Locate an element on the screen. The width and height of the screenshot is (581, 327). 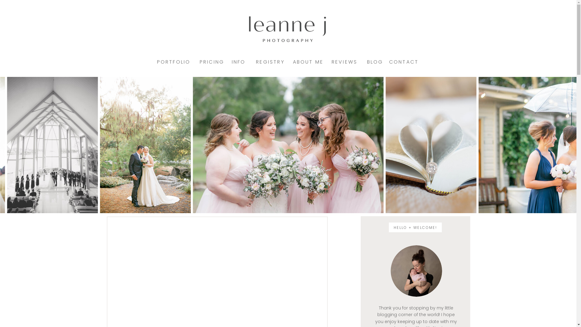
REGISTRY is located at coordinates (271, 62).